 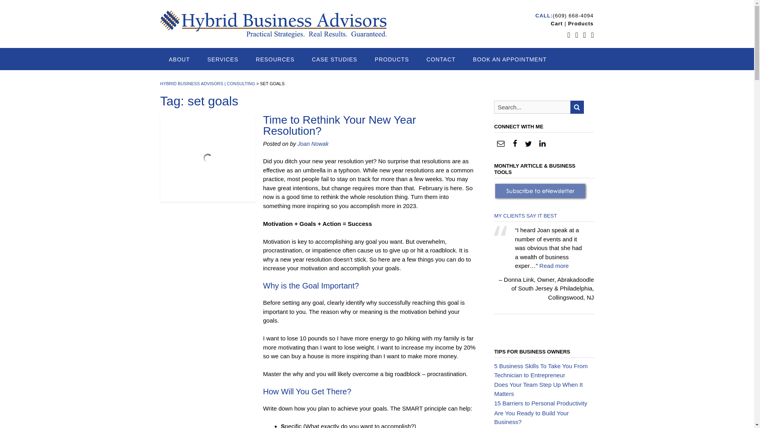 What do you see at coordinates (392, 59) in the screenshot?
I see `PRODUCTS` at bounding box center [392, 59].